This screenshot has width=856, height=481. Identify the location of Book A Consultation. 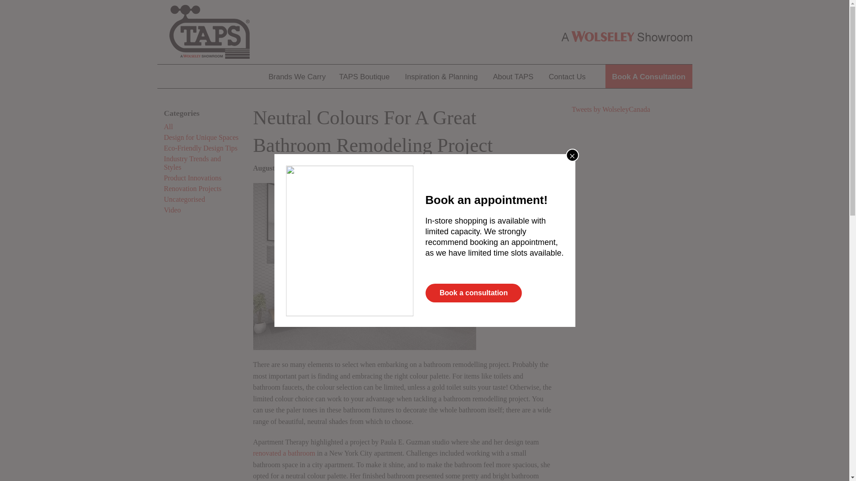
(649, 76).